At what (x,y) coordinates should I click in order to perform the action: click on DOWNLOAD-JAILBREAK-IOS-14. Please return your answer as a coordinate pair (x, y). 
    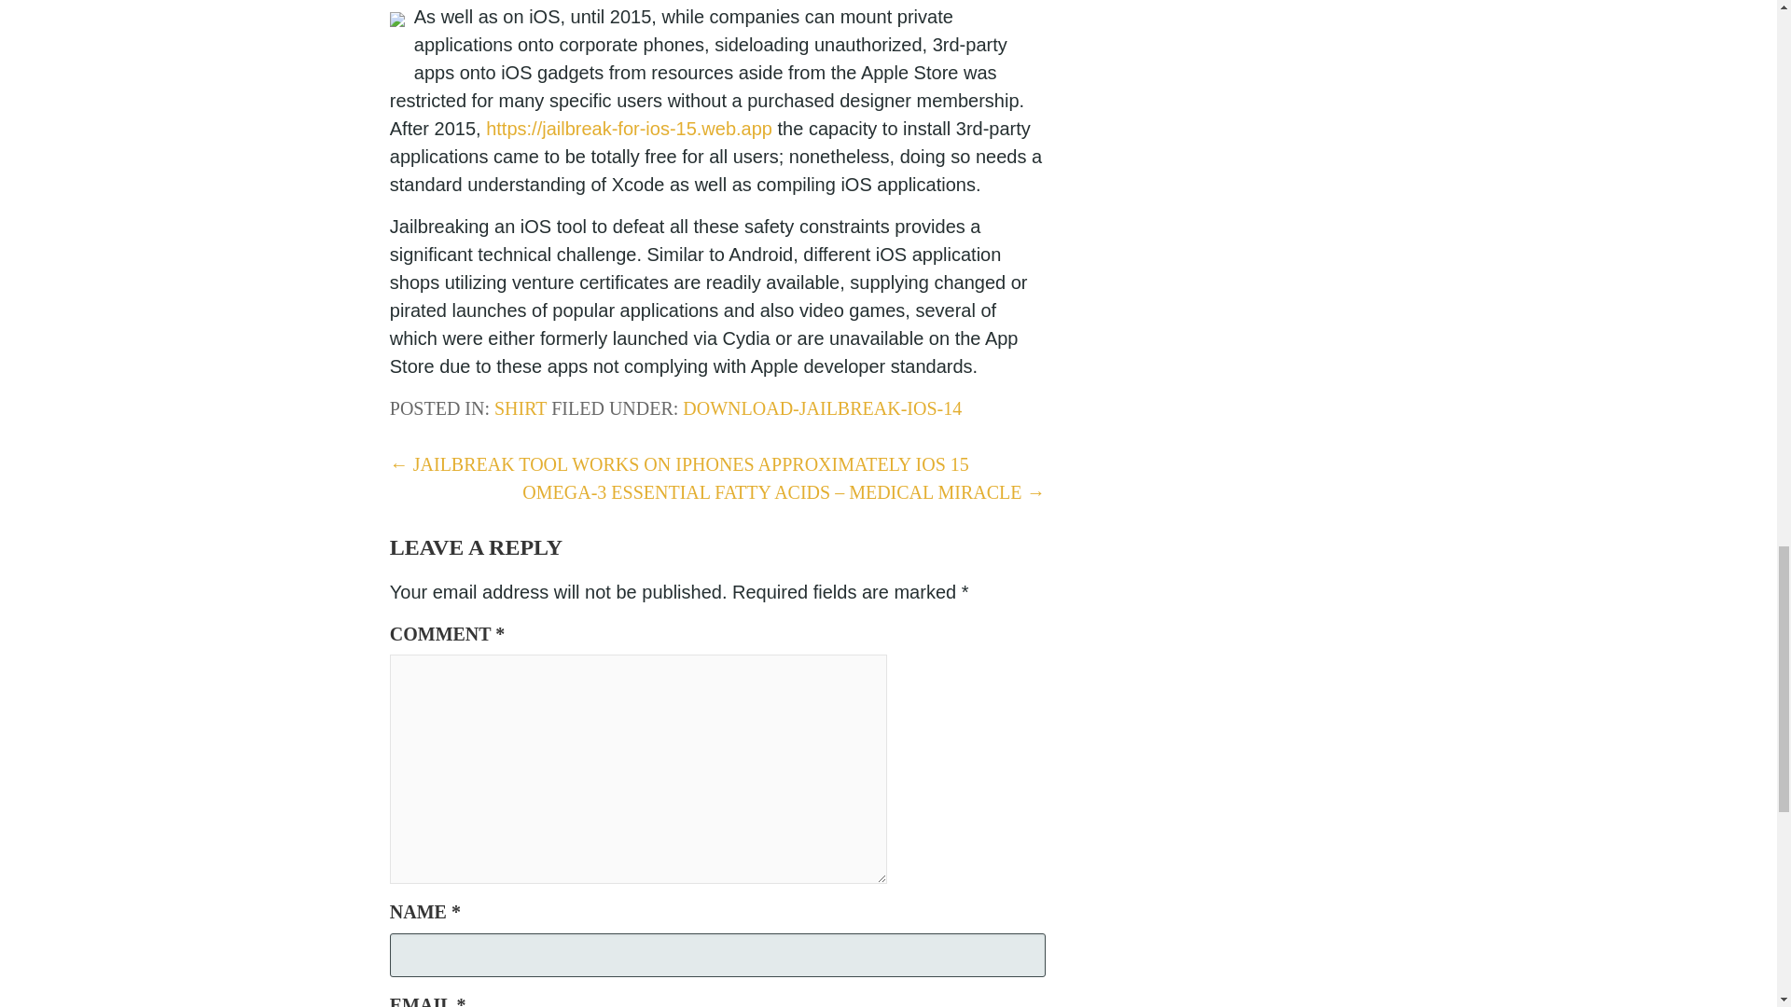
    Looking at the image, I should click on (822, 408).